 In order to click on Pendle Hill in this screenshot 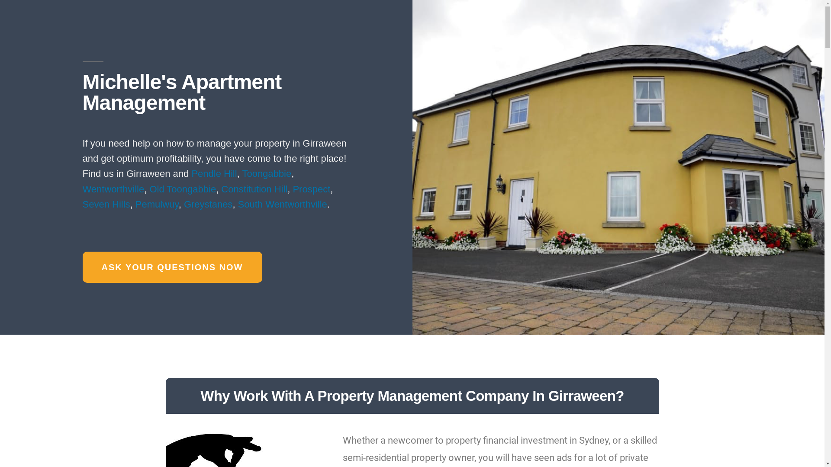, I will do `click(214, 174)`.